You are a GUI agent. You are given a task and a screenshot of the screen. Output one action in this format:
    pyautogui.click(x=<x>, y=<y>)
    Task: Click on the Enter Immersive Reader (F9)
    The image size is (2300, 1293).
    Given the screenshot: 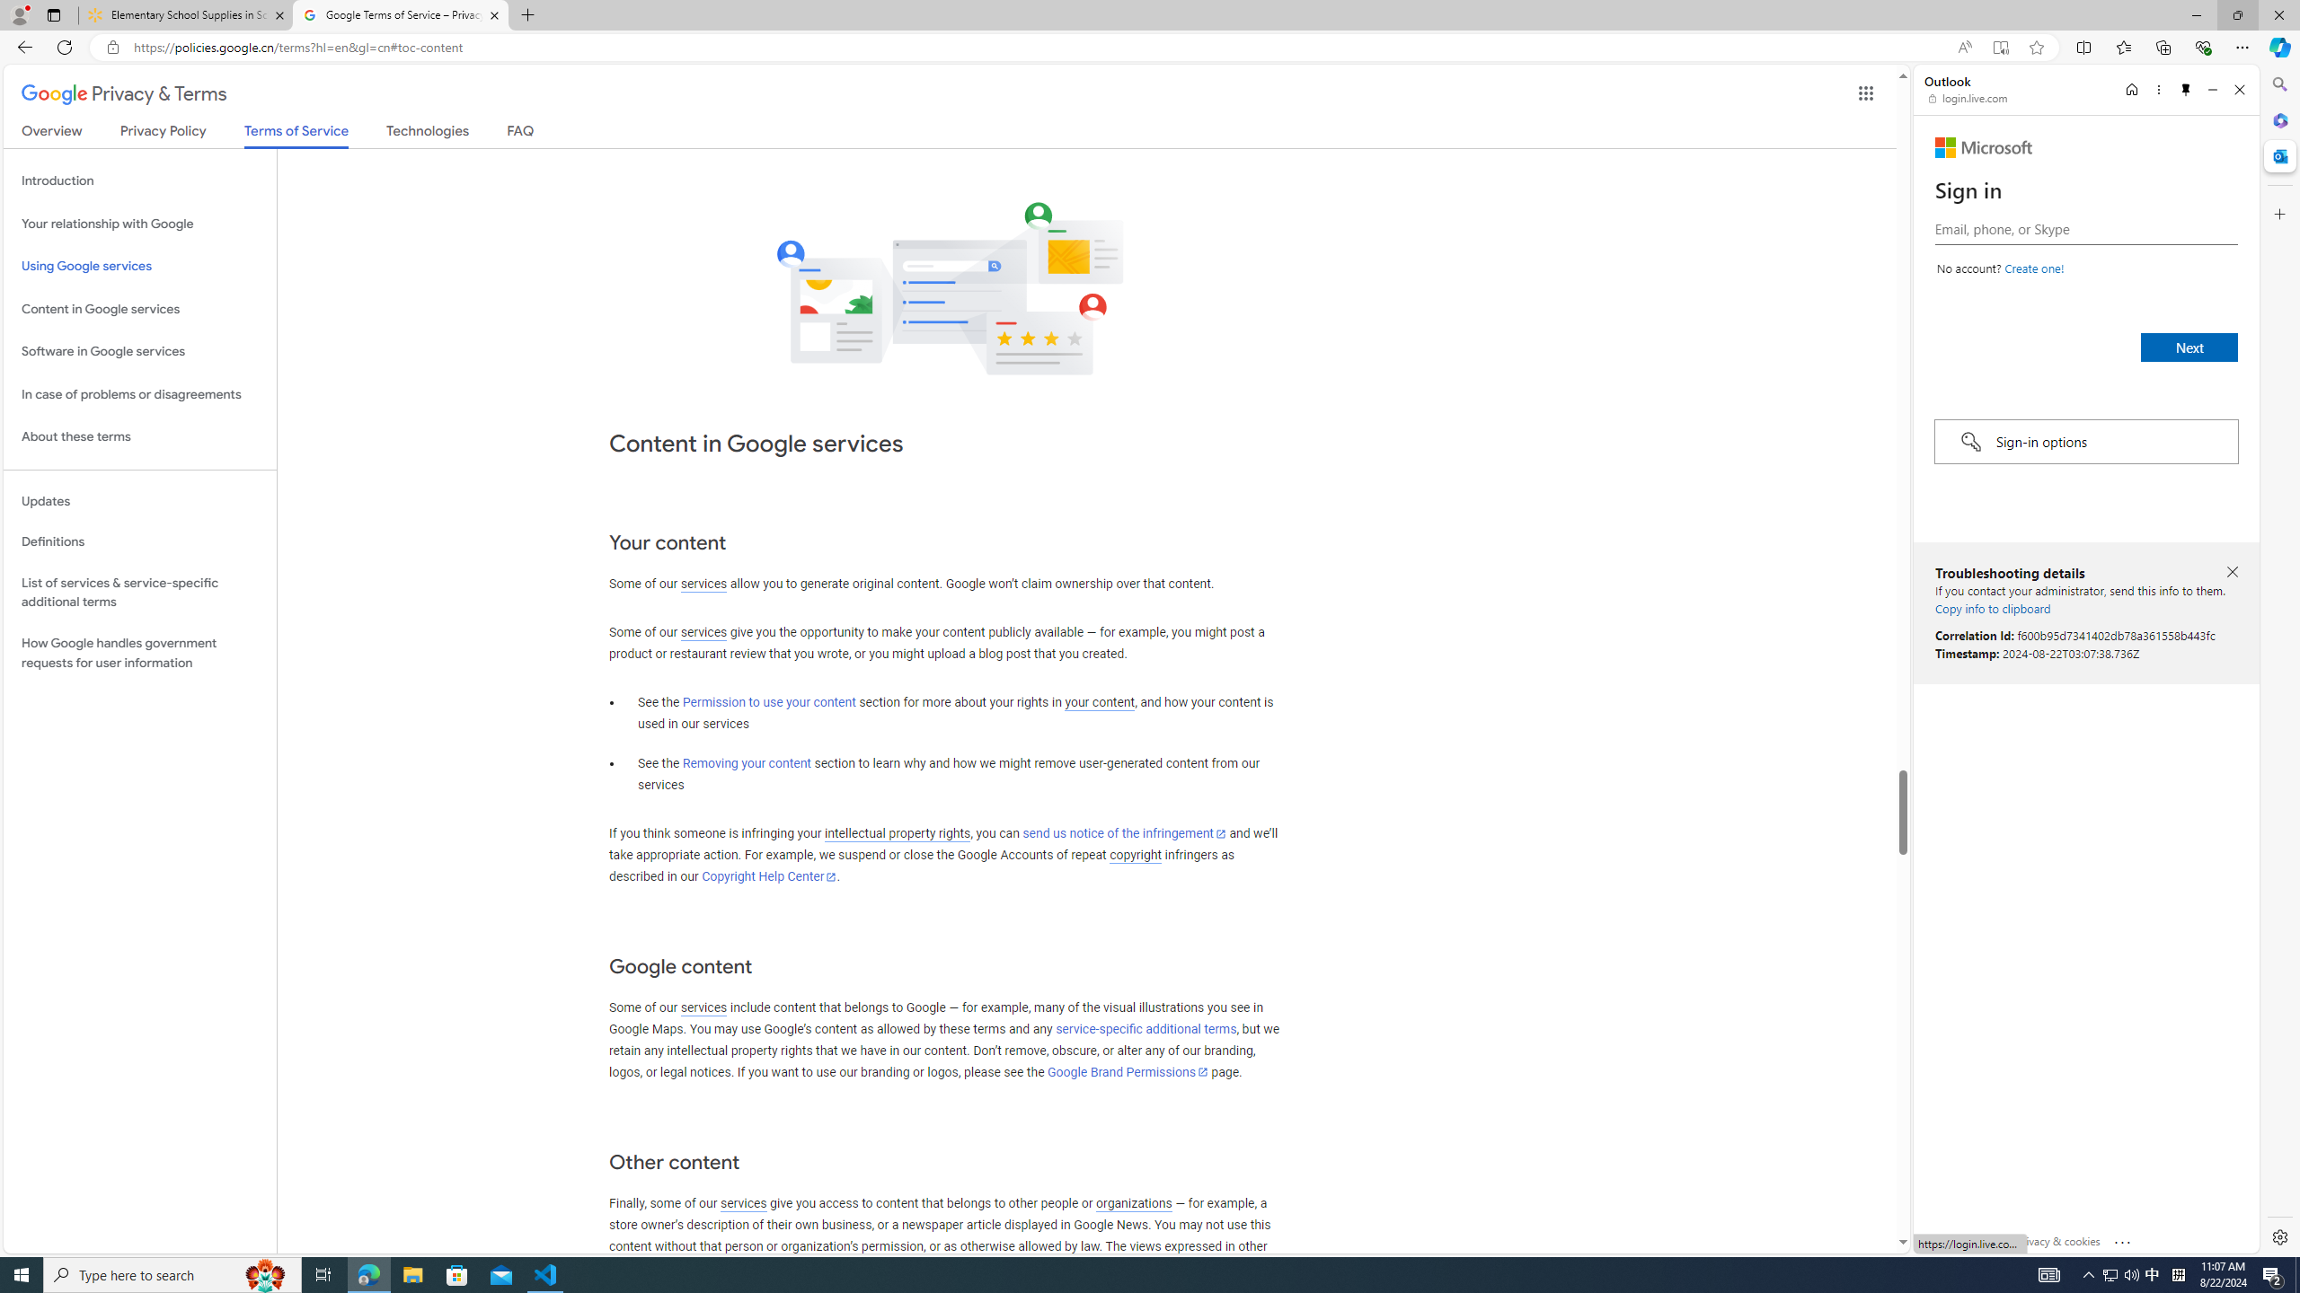 What is the action you would take?
    pyautogui.click(x=2000, y=48)
    